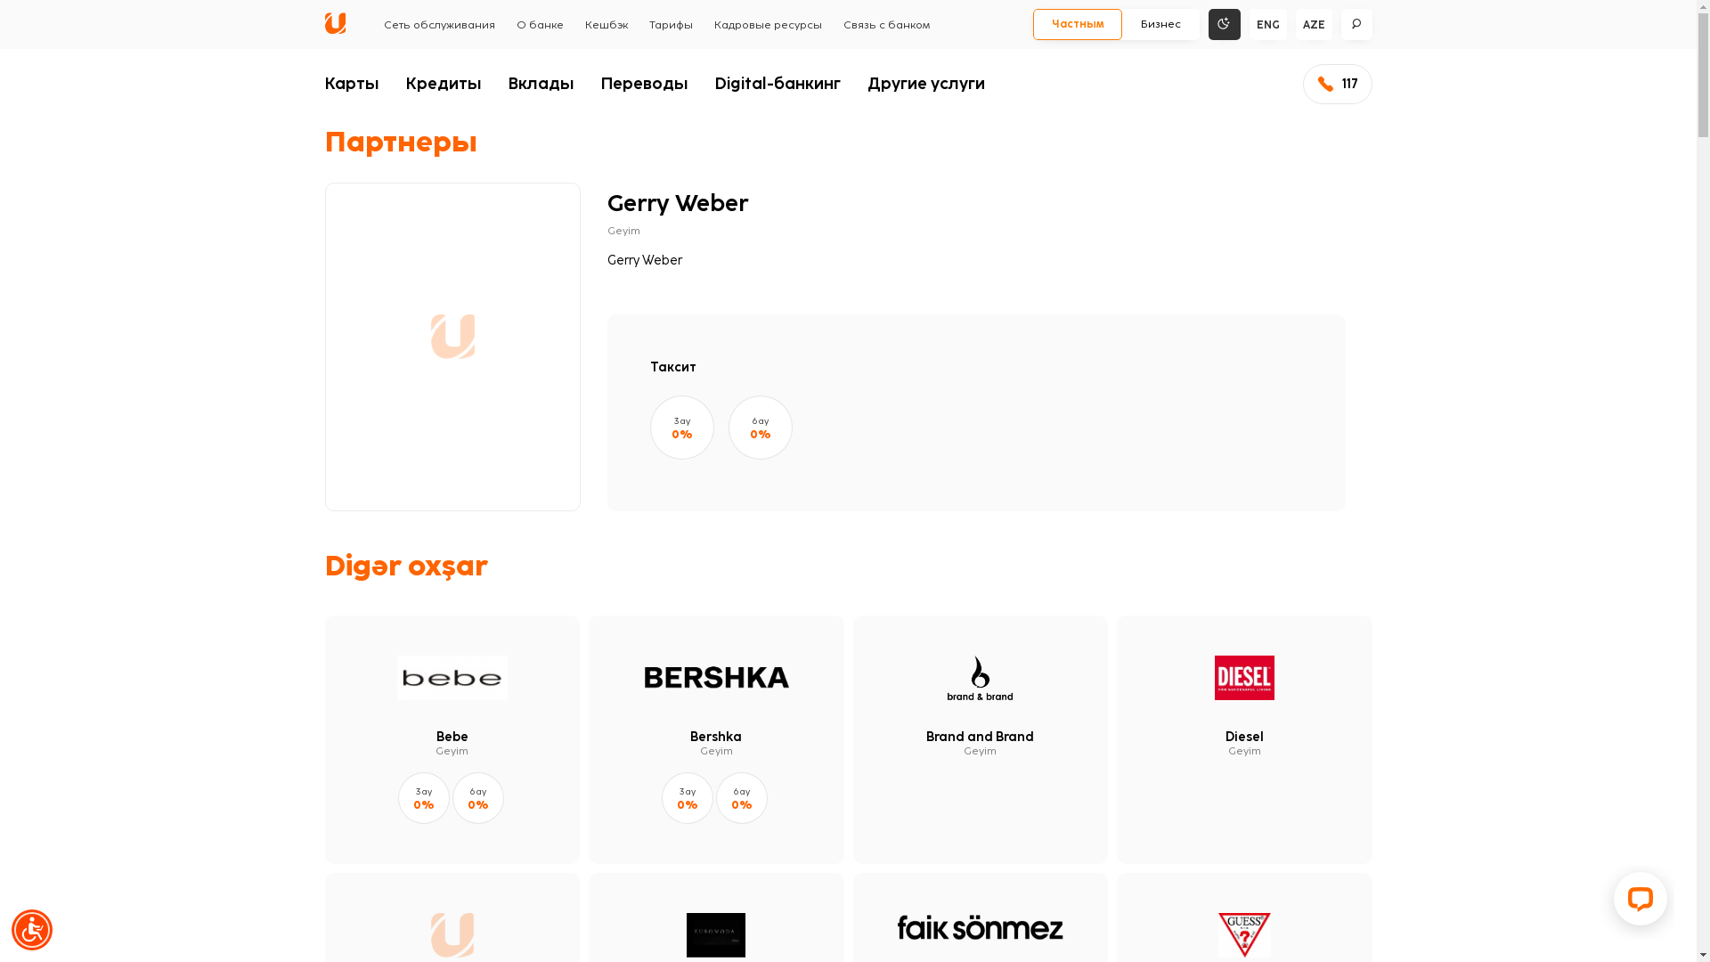  What do you see at coordinates (1313, 25) in the screenshot?
I see `AZE` at bounding box center [1313, 25].